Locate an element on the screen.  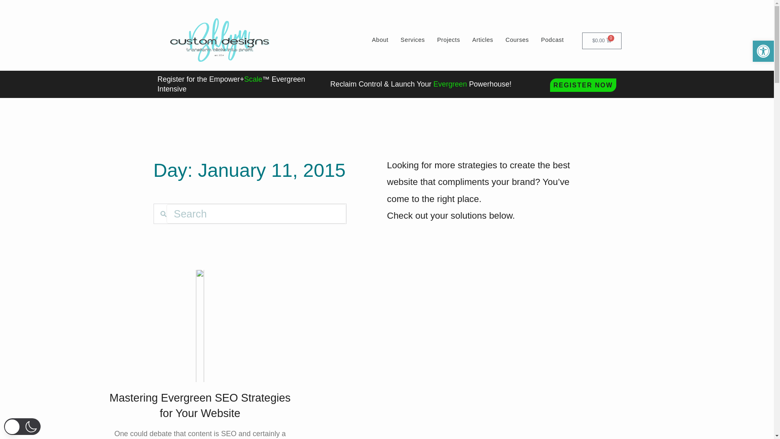
About is located at coordinates (250, 207).